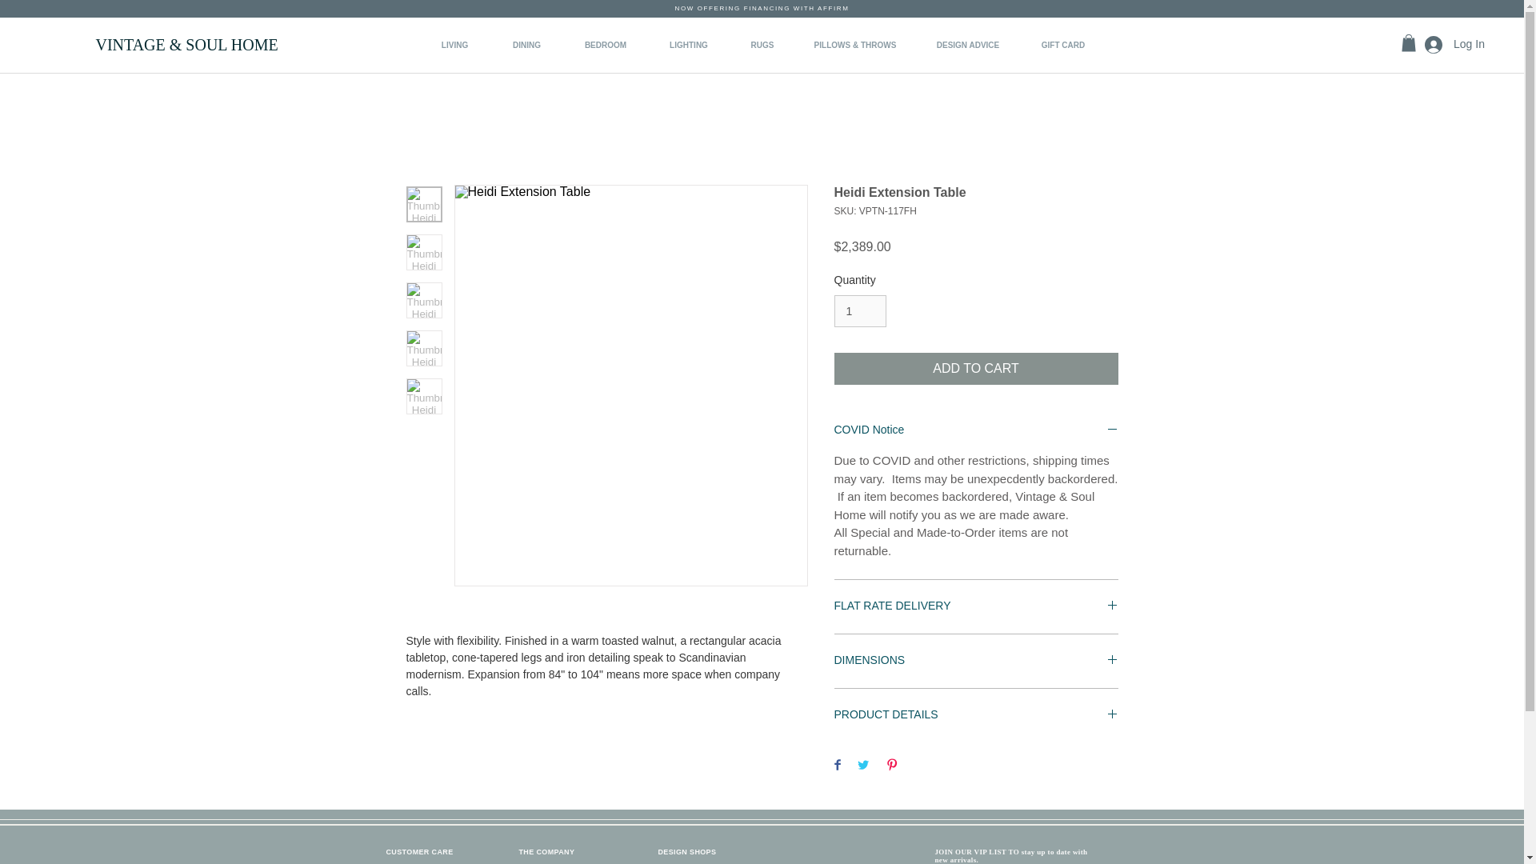 The image size is (1536, 864). I want to click on LIGHTING, so click(690, 46).